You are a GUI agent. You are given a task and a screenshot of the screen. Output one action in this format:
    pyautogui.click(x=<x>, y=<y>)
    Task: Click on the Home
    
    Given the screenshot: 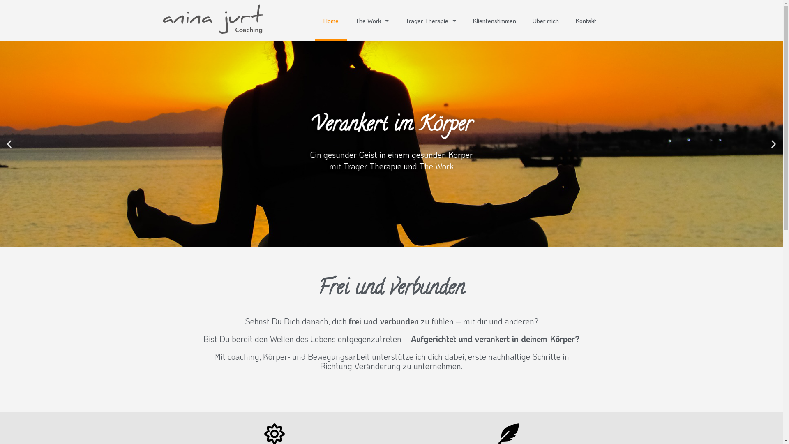 What is the action you would take?
    pyautogui.click(x=331, y=21)
    